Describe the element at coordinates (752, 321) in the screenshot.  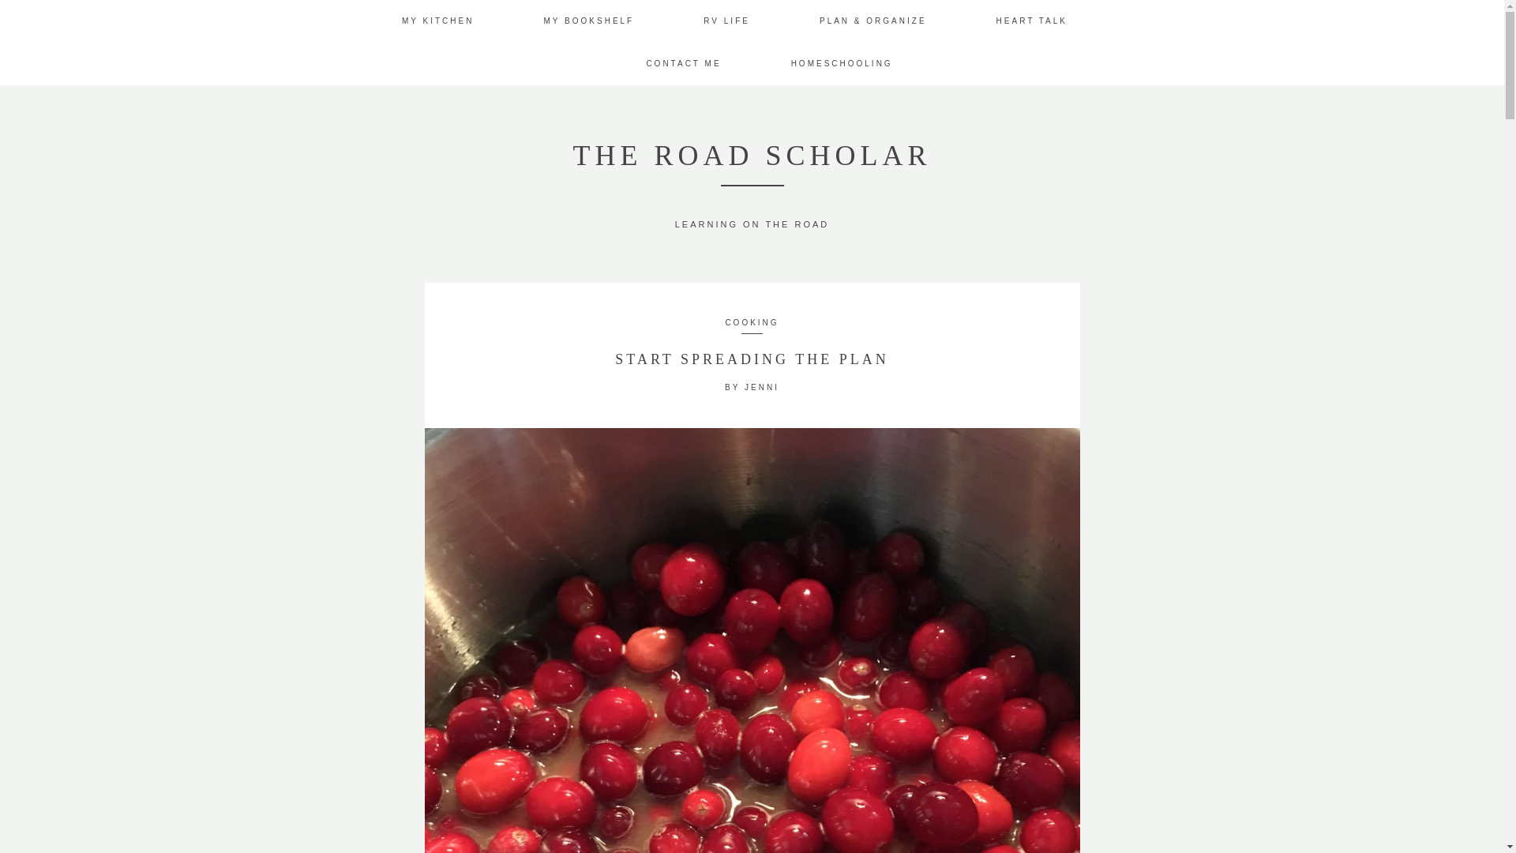
I see `COOKING` at that location.